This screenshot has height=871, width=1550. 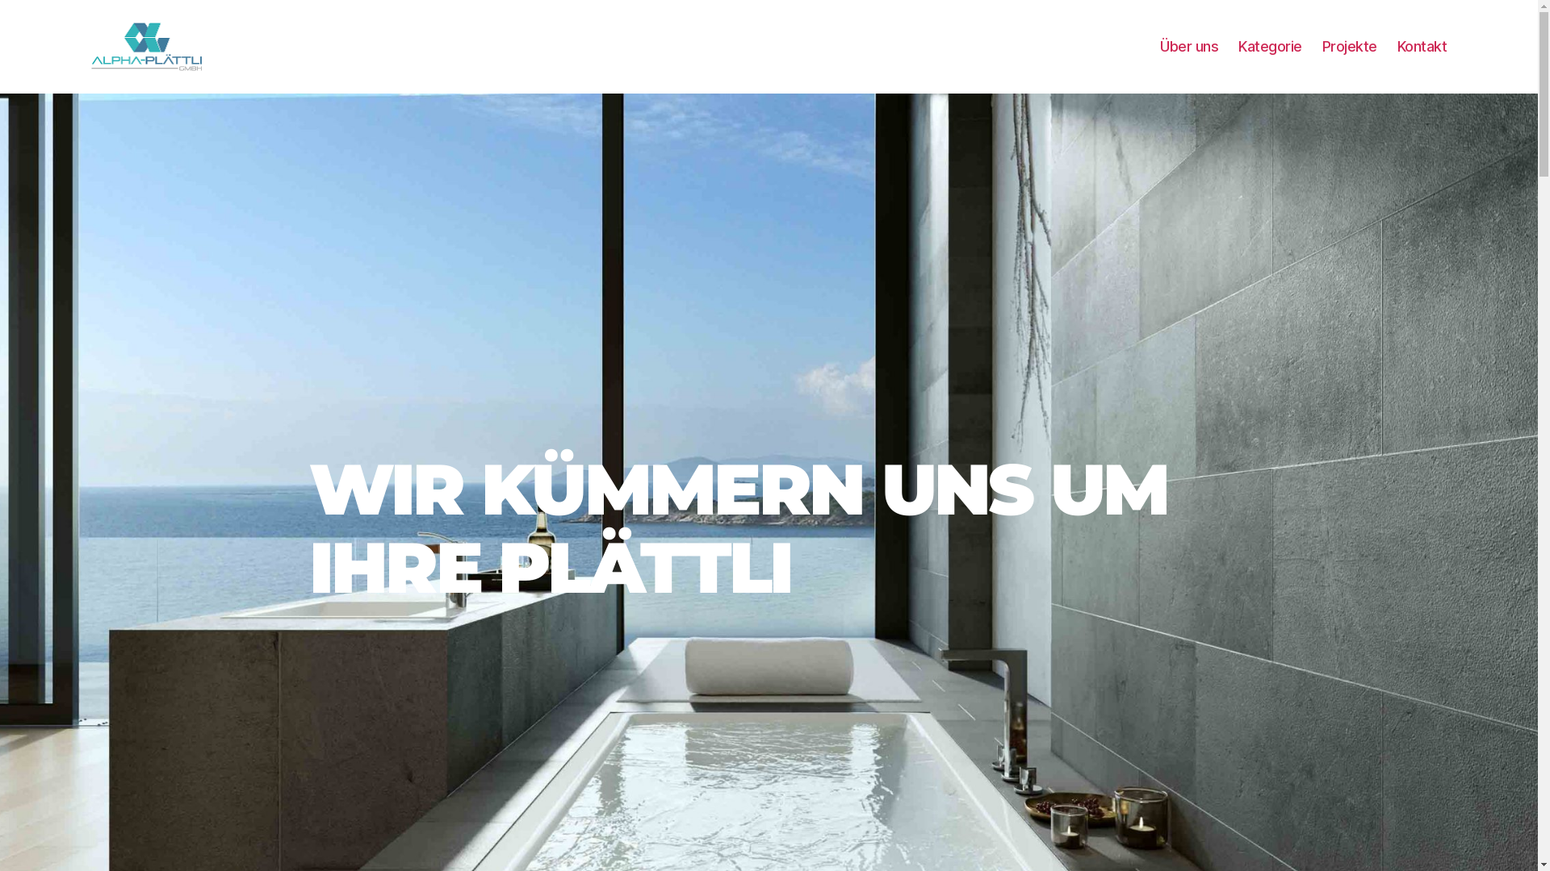 What do you see at coordinates (1422, 47) in the screenshot?
I see `Kontakt` at bounding box center [1422, 47].